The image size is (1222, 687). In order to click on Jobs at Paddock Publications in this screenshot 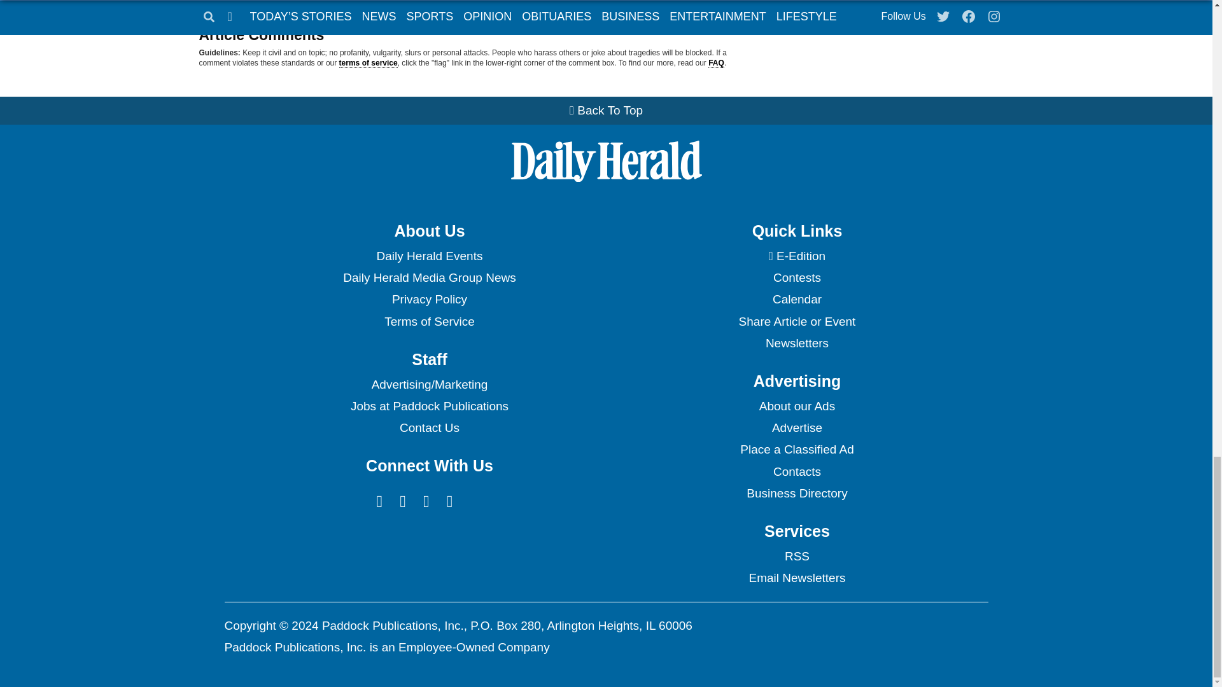, I will do `click(429, 406)`.